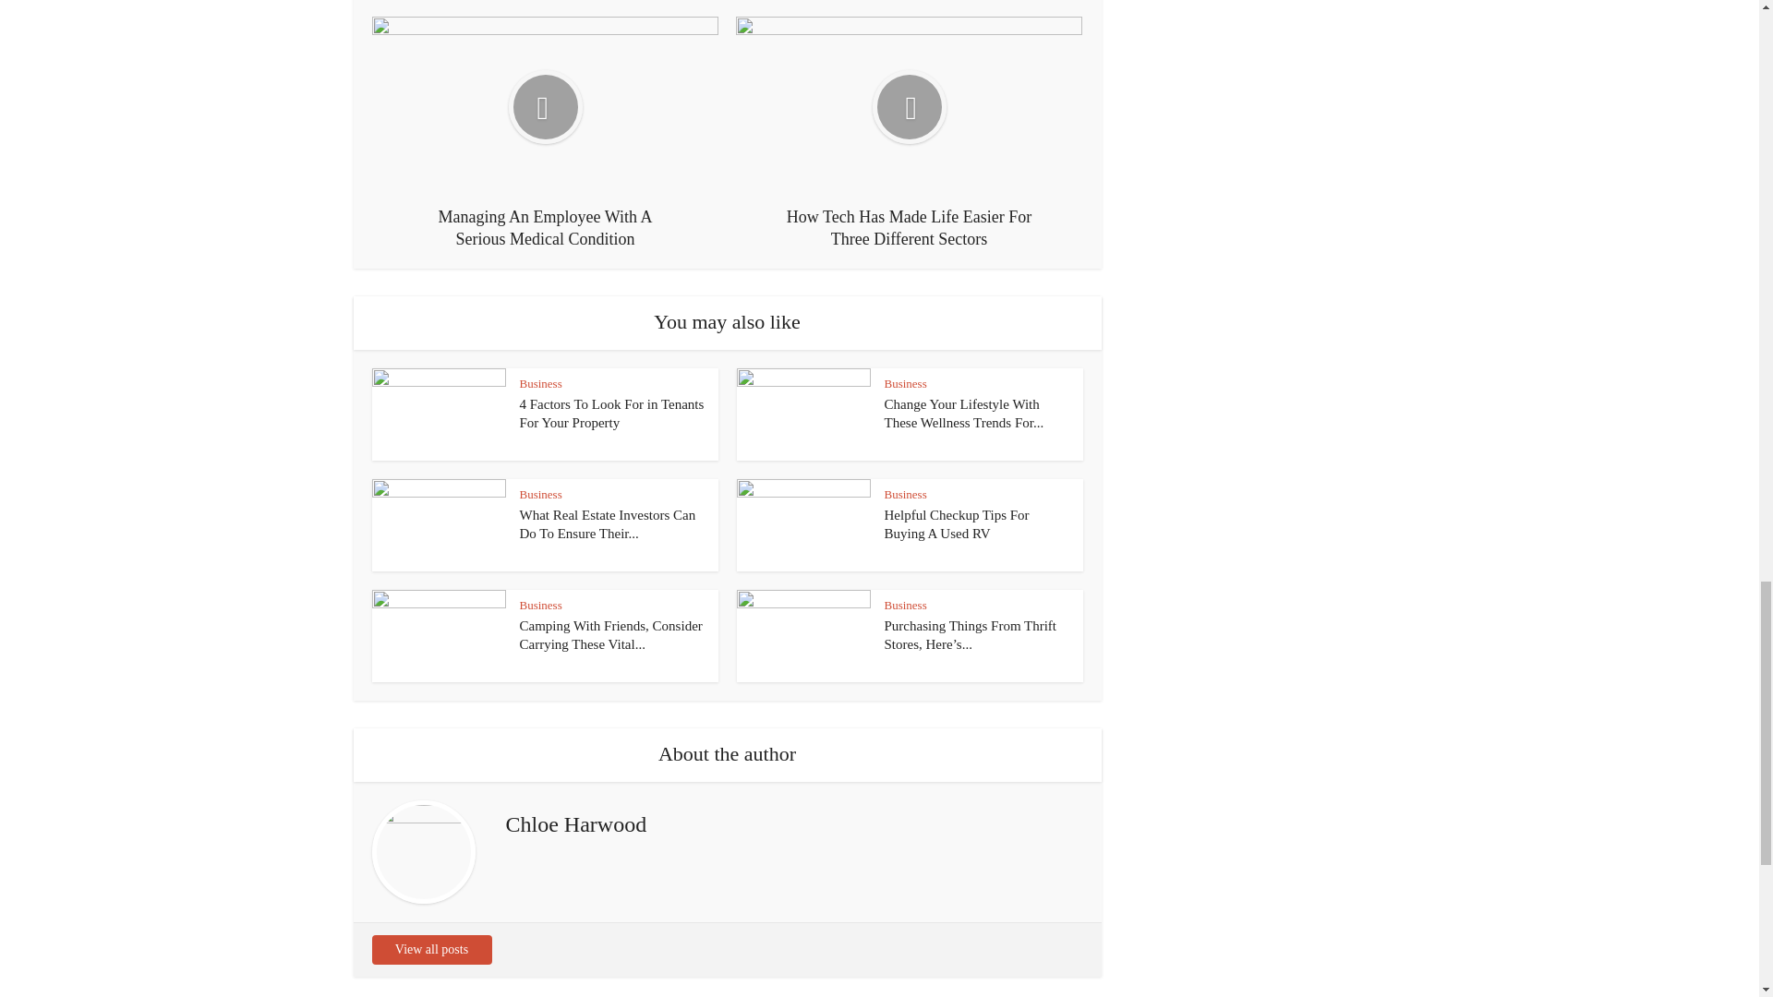 The height and width of the screenshot is (997, 1773). What do you see at coordinates (909, 133) in the screenshot?
I see `How Tech Has Made Life Easier For Three Different Sectors` at bounding box center [909, 133].